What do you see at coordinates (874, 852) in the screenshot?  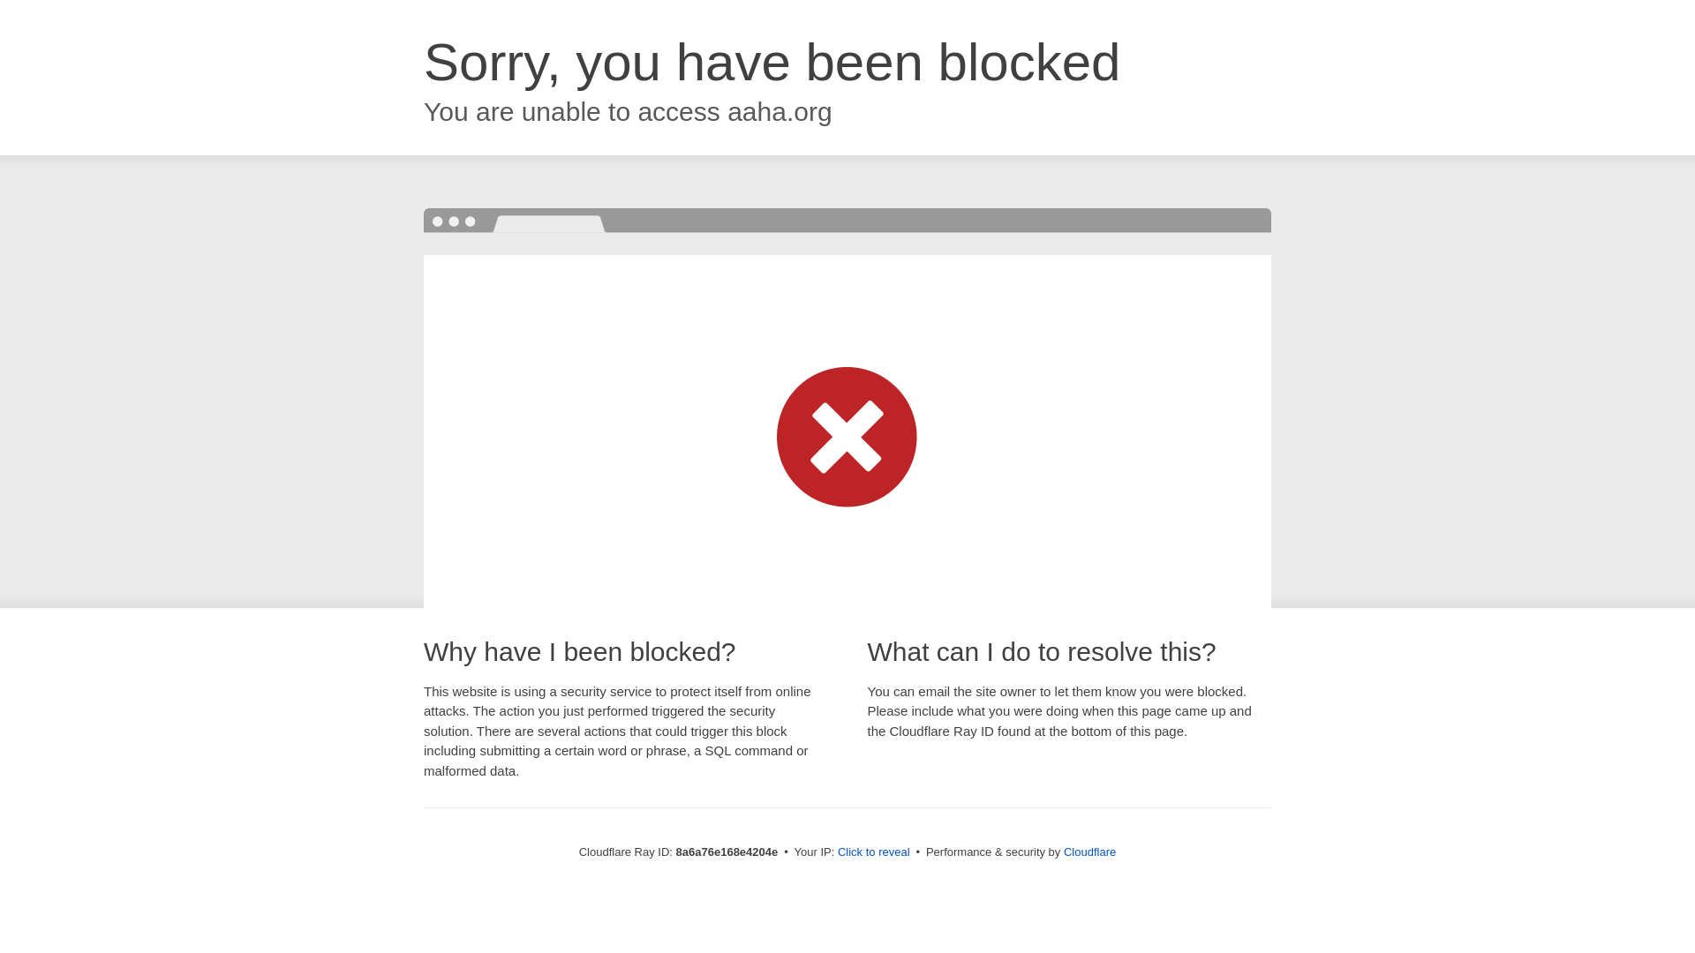 I see `Click to reveal` at bounding box center [874, 852].